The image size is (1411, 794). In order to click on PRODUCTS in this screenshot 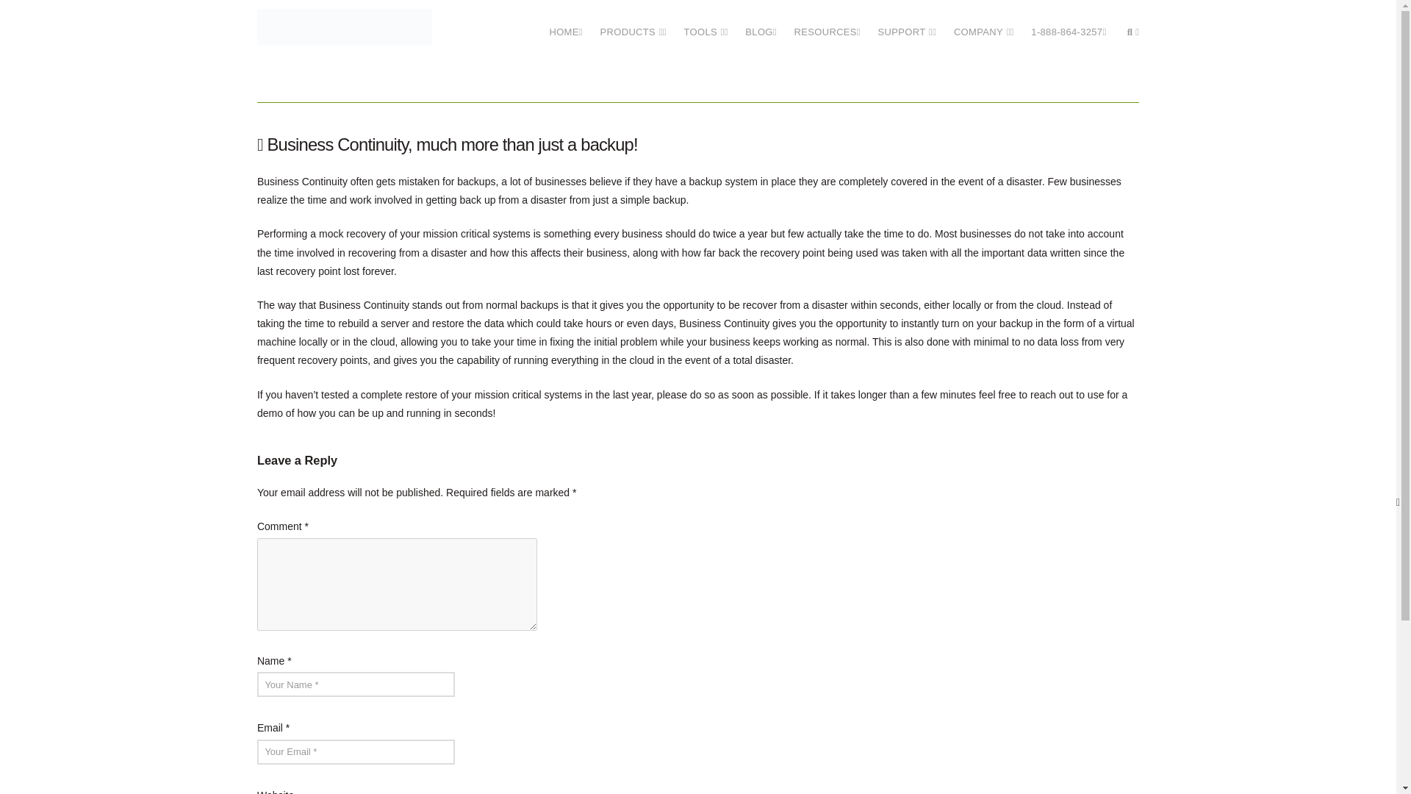, I will do `click(633, 26)`.